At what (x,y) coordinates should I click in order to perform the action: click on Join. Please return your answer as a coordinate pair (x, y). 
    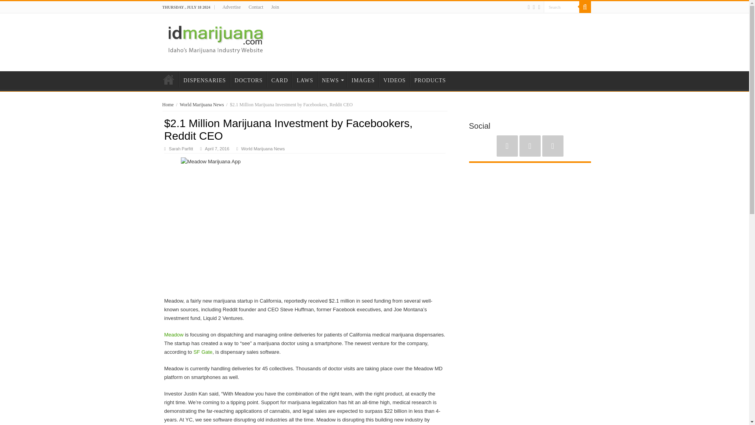
    Looking at the image, I should click on (275, 7).